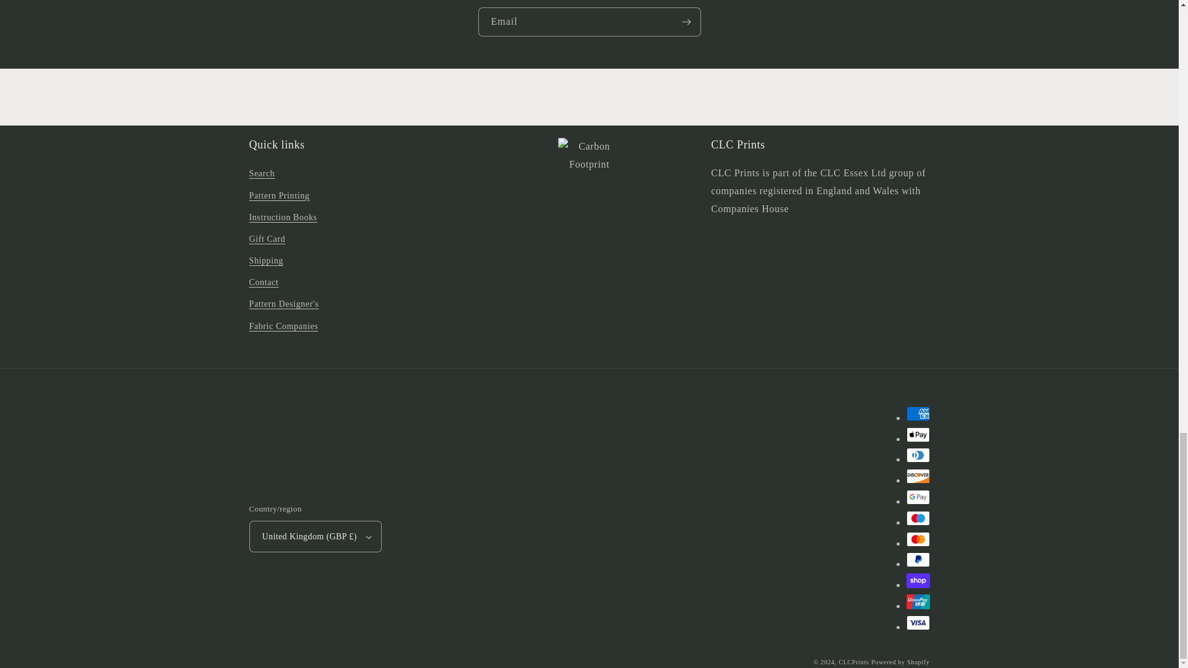 Image resolution: width=1188 pixels, height=668 pixels. I want to click on Maestro, so click(917, 518).